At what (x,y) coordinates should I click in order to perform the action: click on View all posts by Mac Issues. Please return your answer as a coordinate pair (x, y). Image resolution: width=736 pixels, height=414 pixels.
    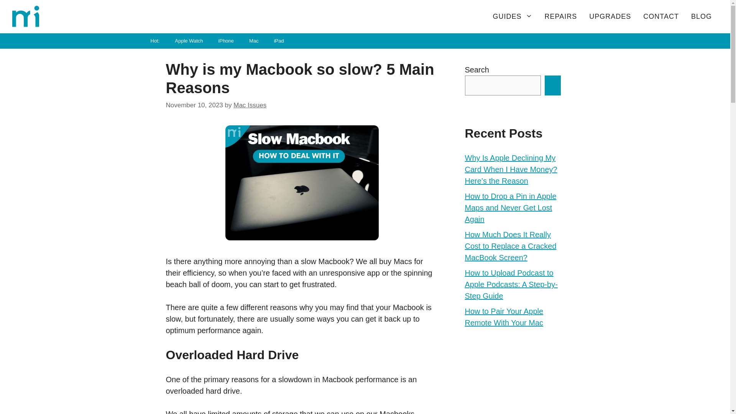
    Looking at the image, I should click on (250, 104).